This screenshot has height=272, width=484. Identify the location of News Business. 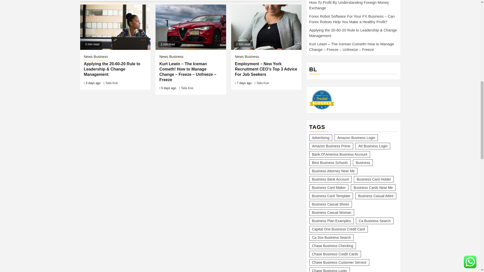
(171, 57).